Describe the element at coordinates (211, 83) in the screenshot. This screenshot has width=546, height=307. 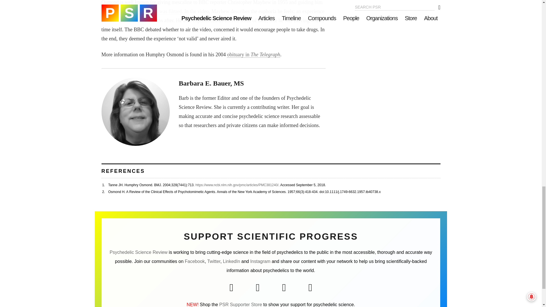
I see `Posts by Barbara E. Bauer, MS` at that location.